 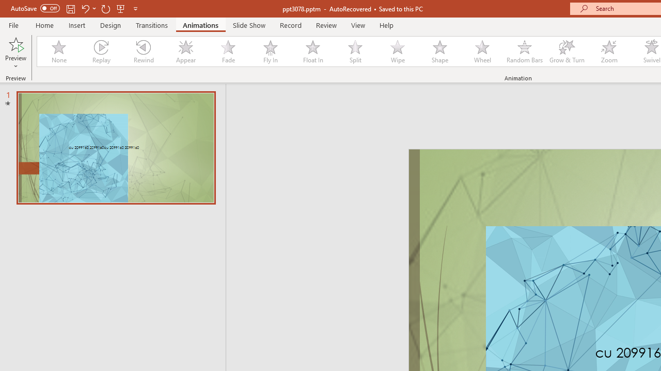 I want to click on Fade, so click(x=228, y=52).